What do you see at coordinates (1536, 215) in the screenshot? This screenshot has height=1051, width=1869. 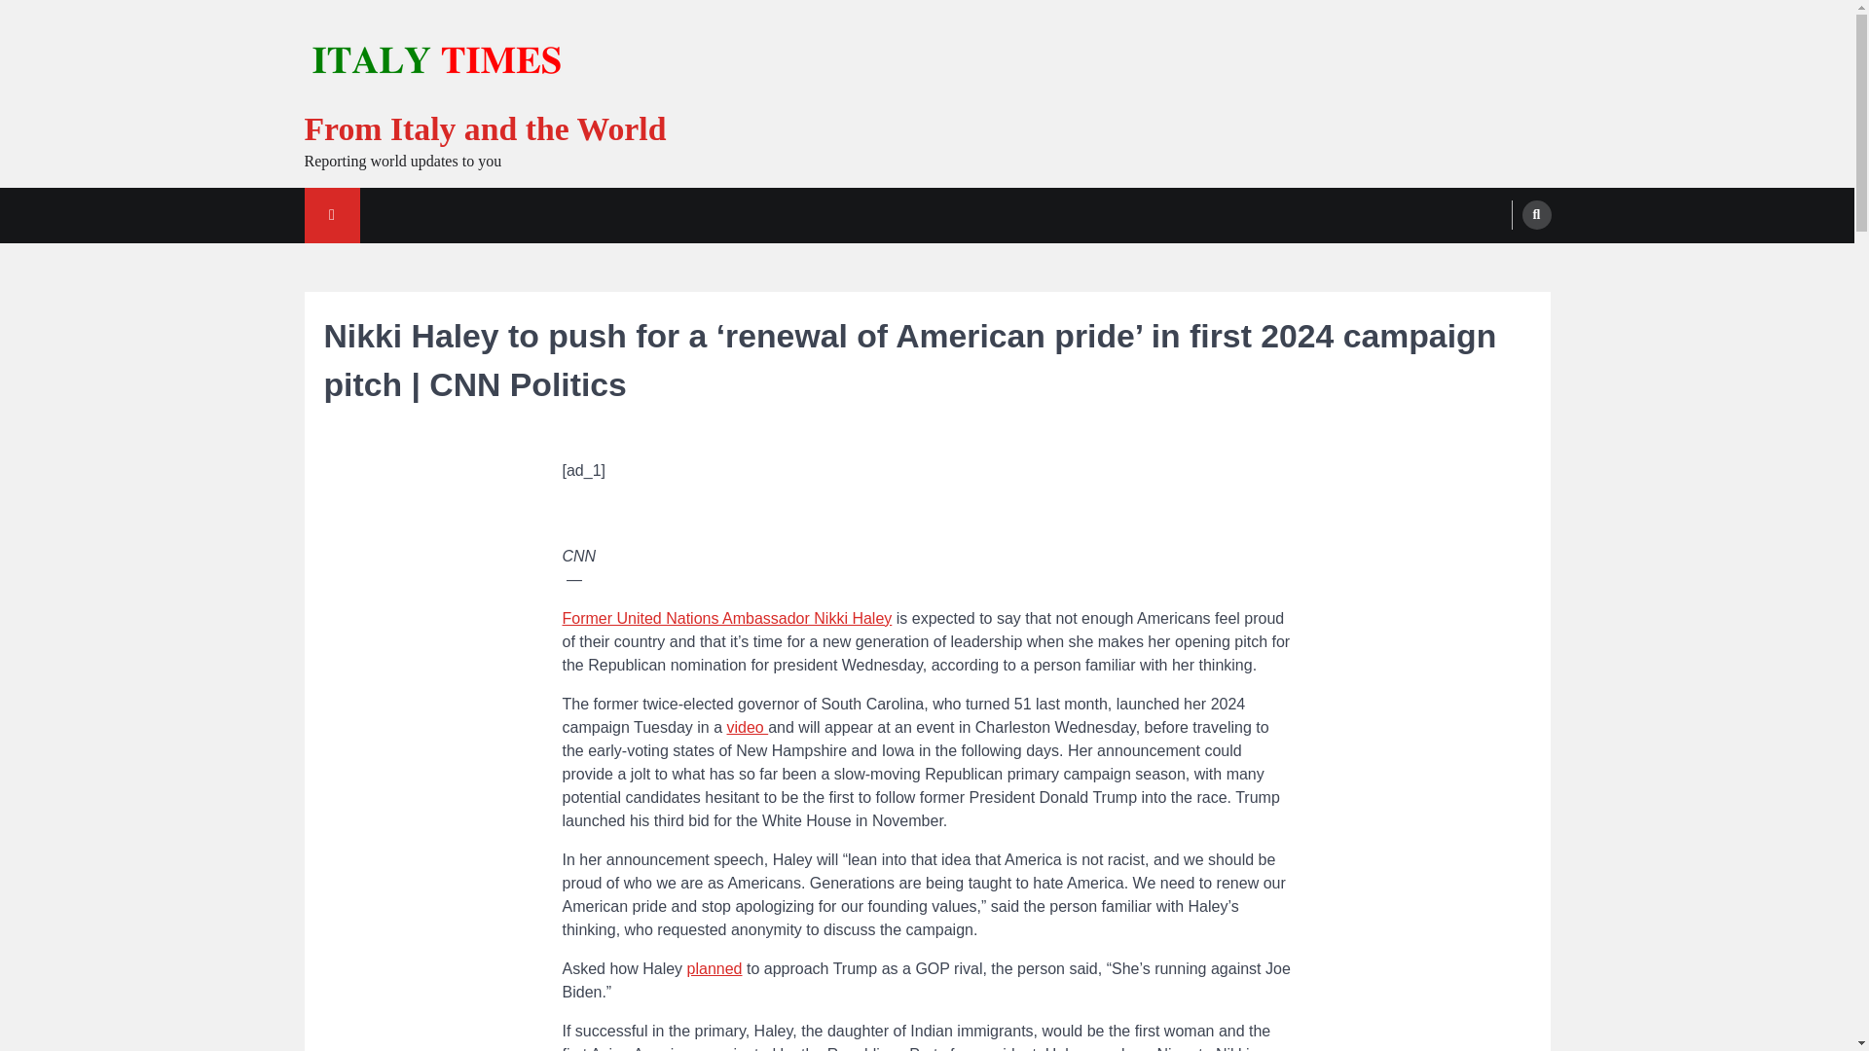 I see `Search` at bounding box center [1536, 215].